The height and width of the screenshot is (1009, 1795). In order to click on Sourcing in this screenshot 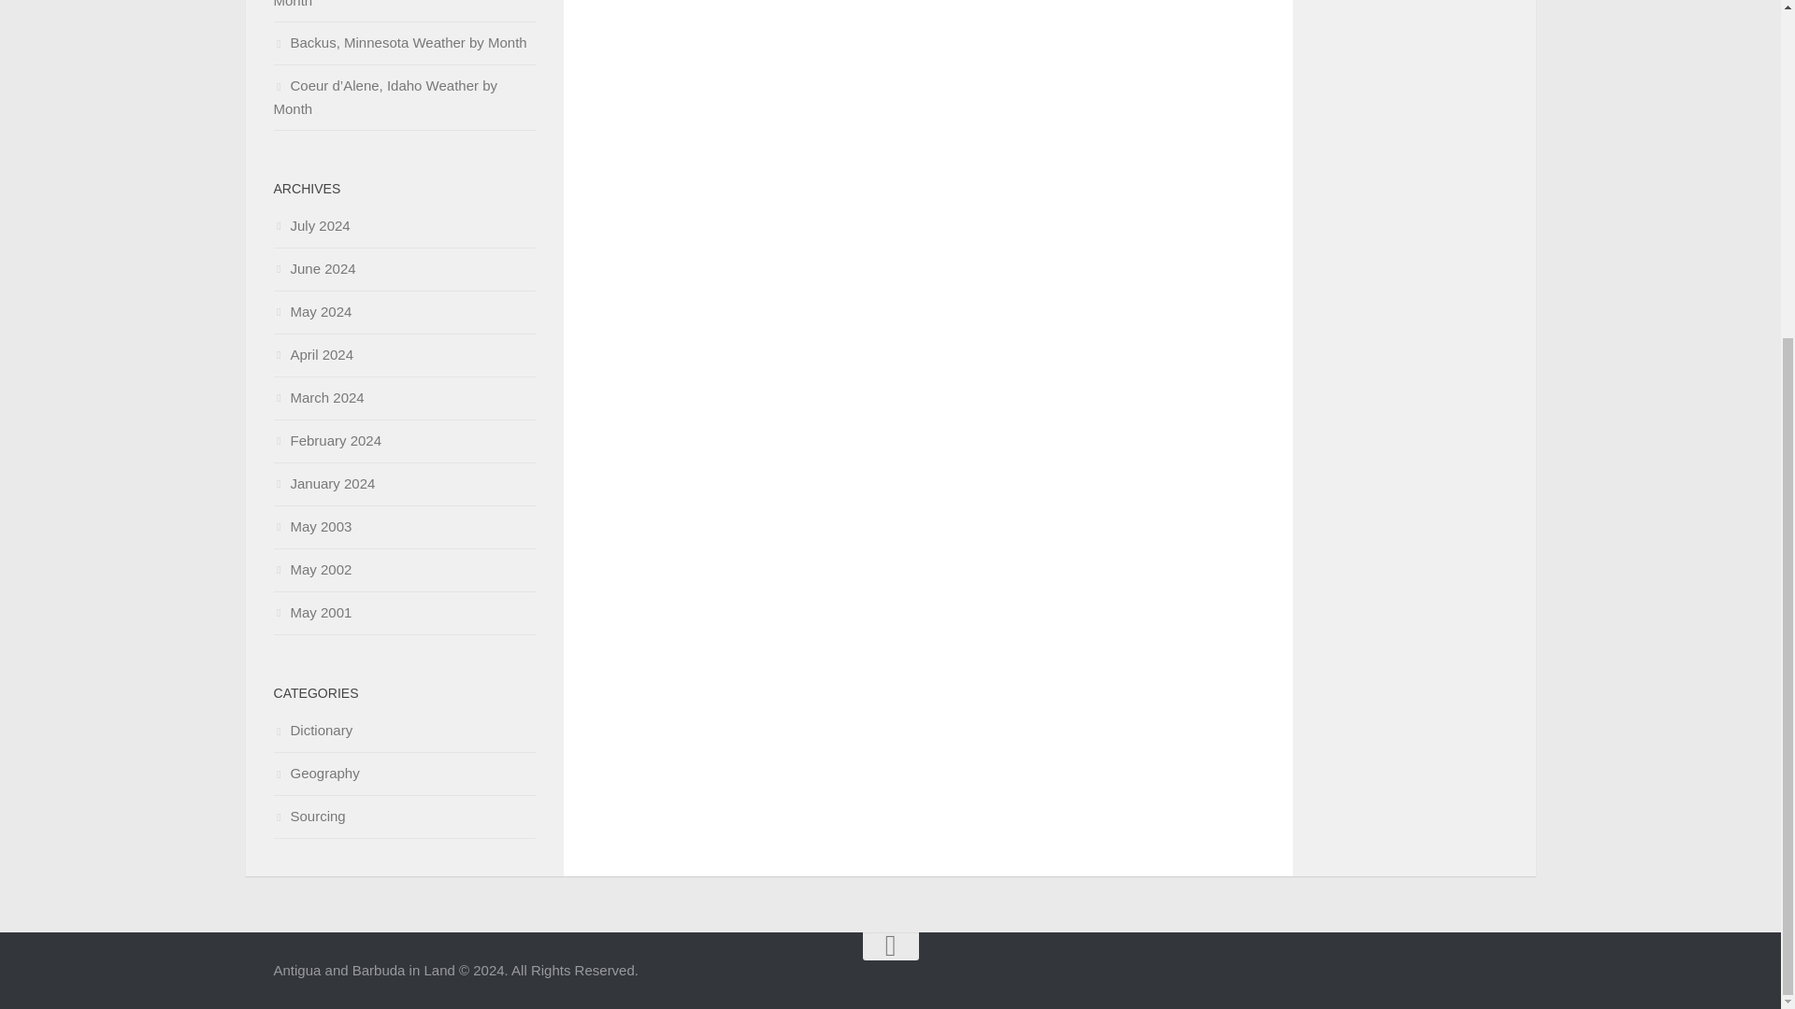, I will do `click(309, 817)`.